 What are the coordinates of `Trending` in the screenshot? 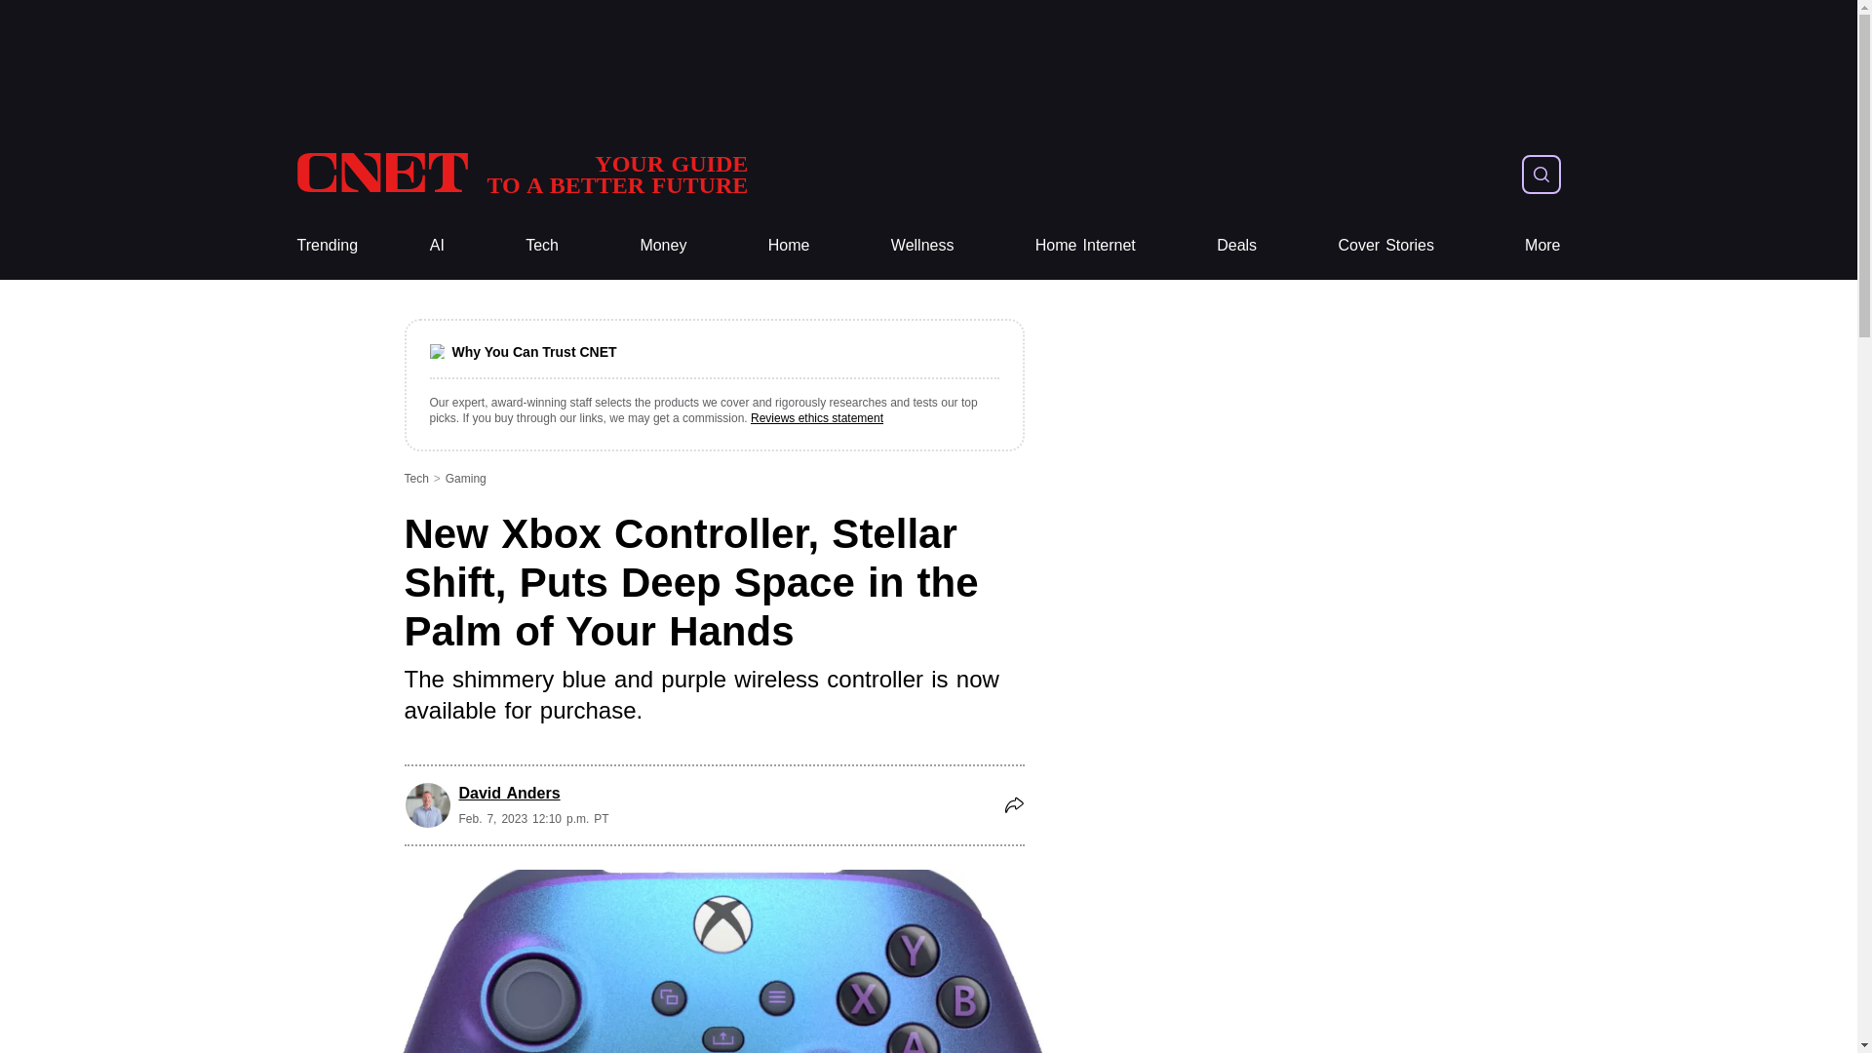 It's located at (326, 246).